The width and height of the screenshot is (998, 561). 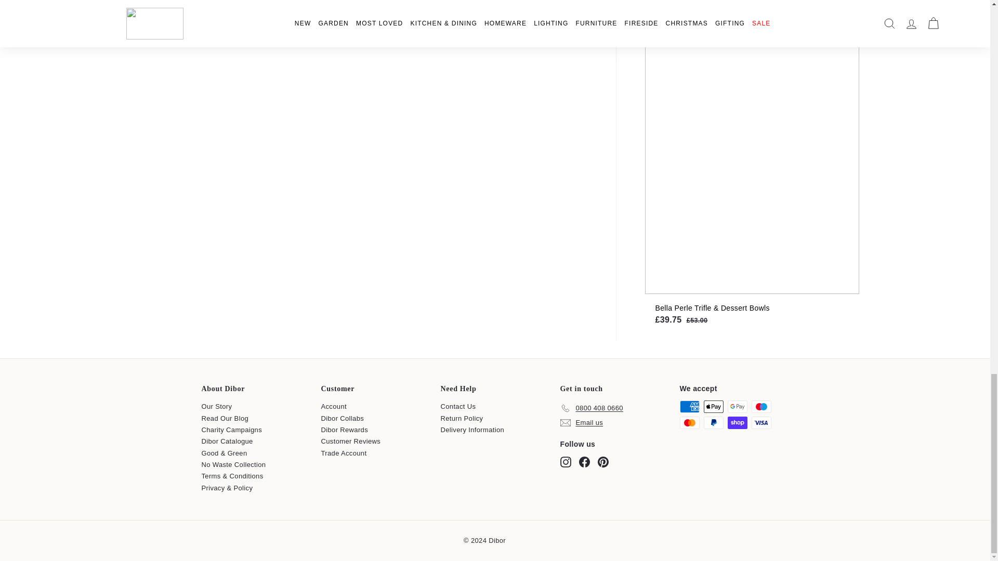 What do you see at coordinates (761, 423) in the screenshot?
I see `Visa` at bounding box center [761, 423].